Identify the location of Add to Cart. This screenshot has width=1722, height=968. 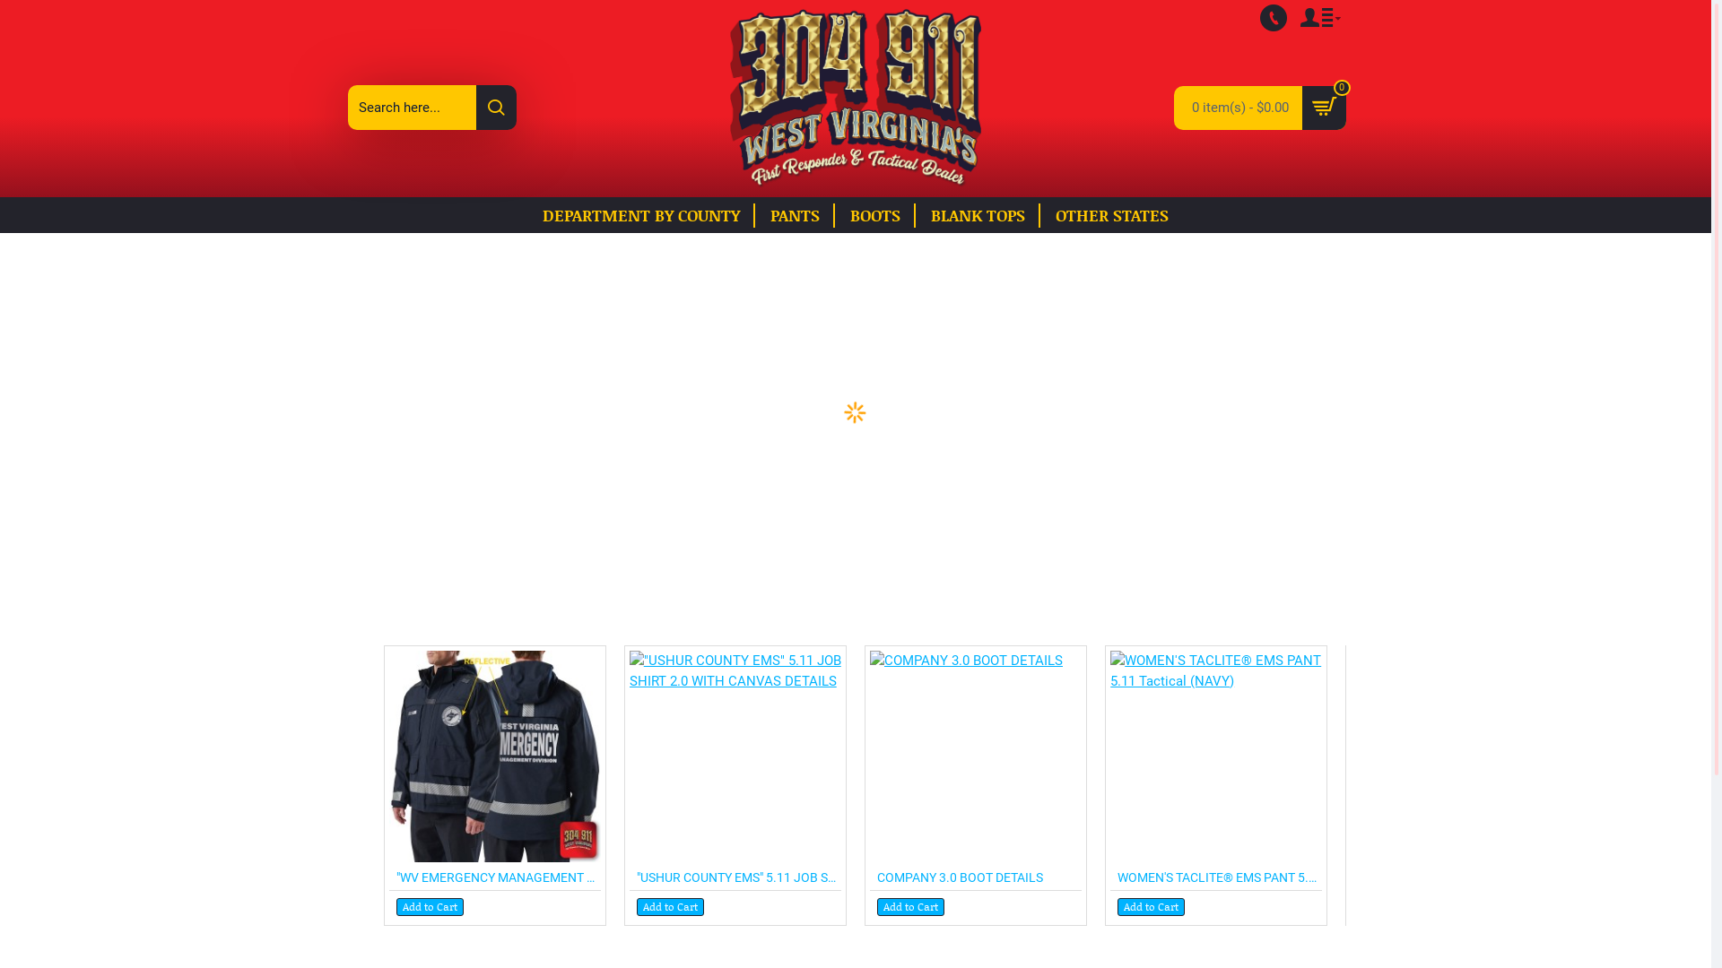
(1152, 907).